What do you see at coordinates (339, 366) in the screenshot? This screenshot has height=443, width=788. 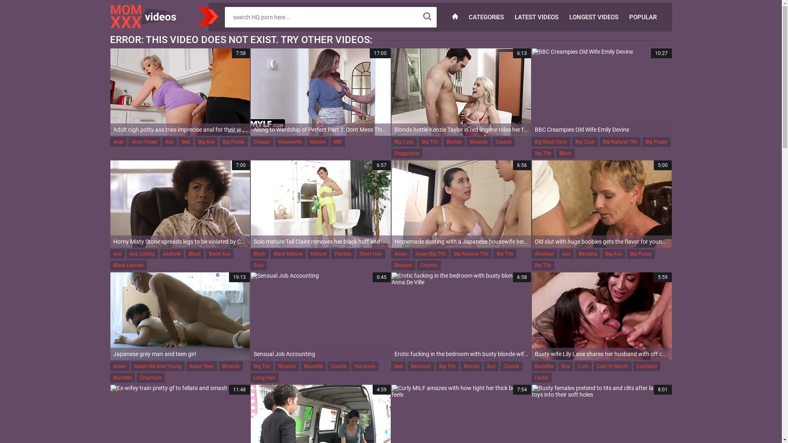 I see `Couple` at bounding box center [339, 366].